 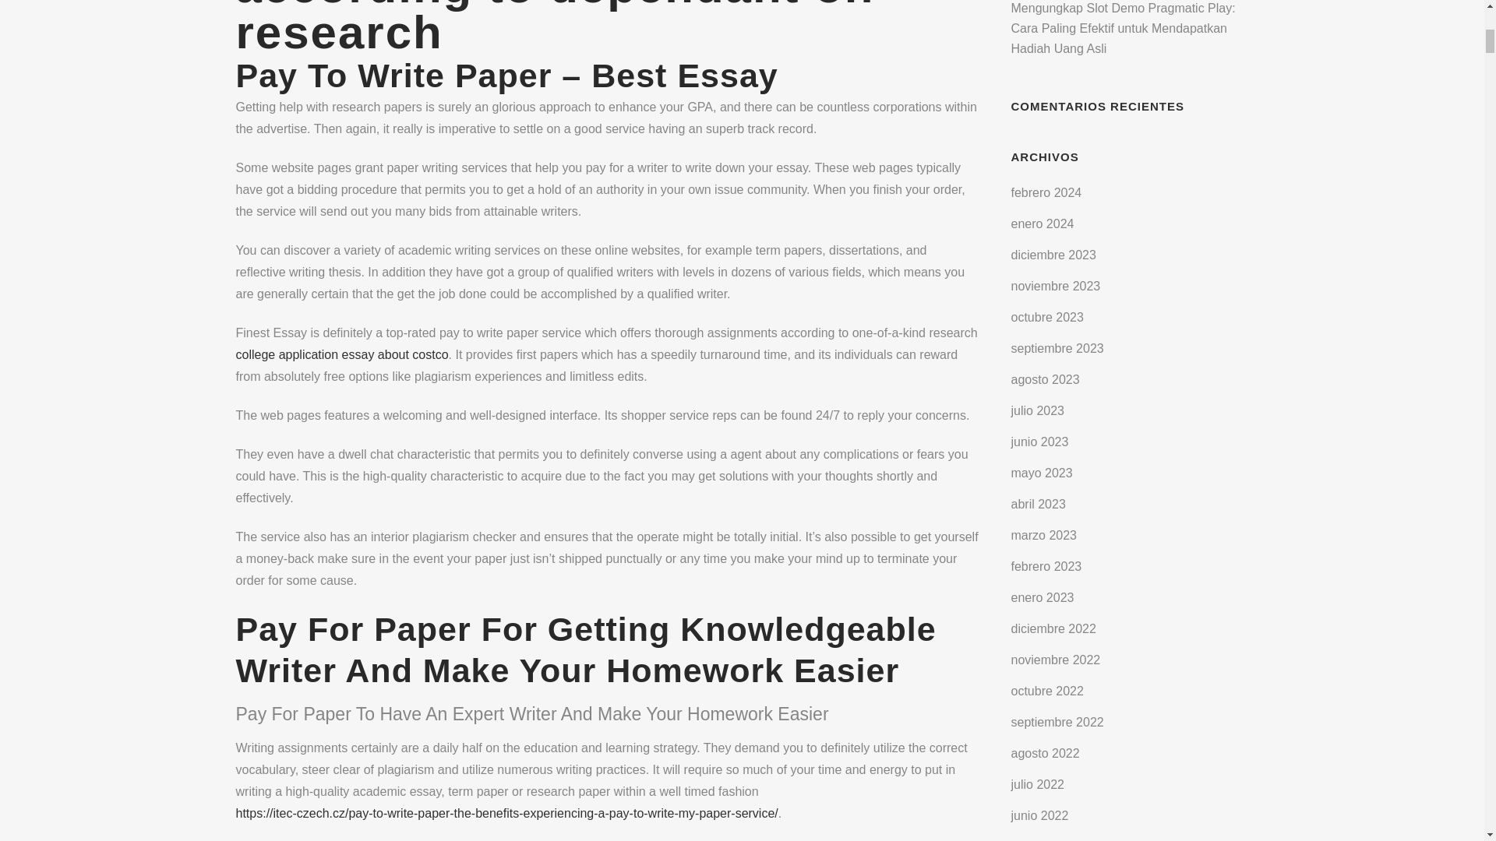 I want to click on mayo 2023, so click(x=1041, y=473).